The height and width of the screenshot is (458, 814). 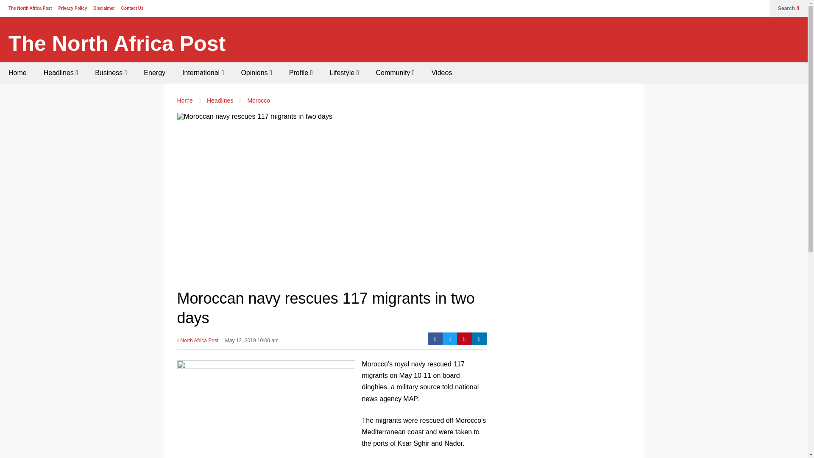 What do you see at coordinates (203, 73) in the screenshot?
I see `International` at bounding box center [203, 73].